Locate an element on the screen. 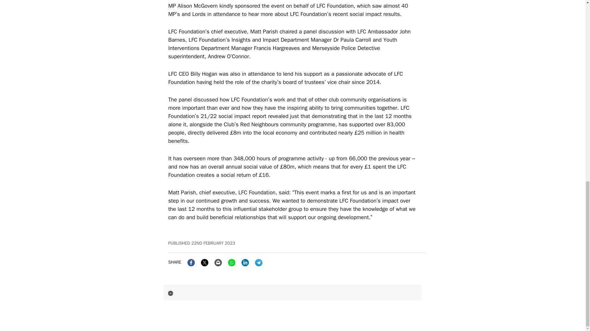 This screenshot has height=331, width=590. LinkedIn is located at coordinates (245, 262).